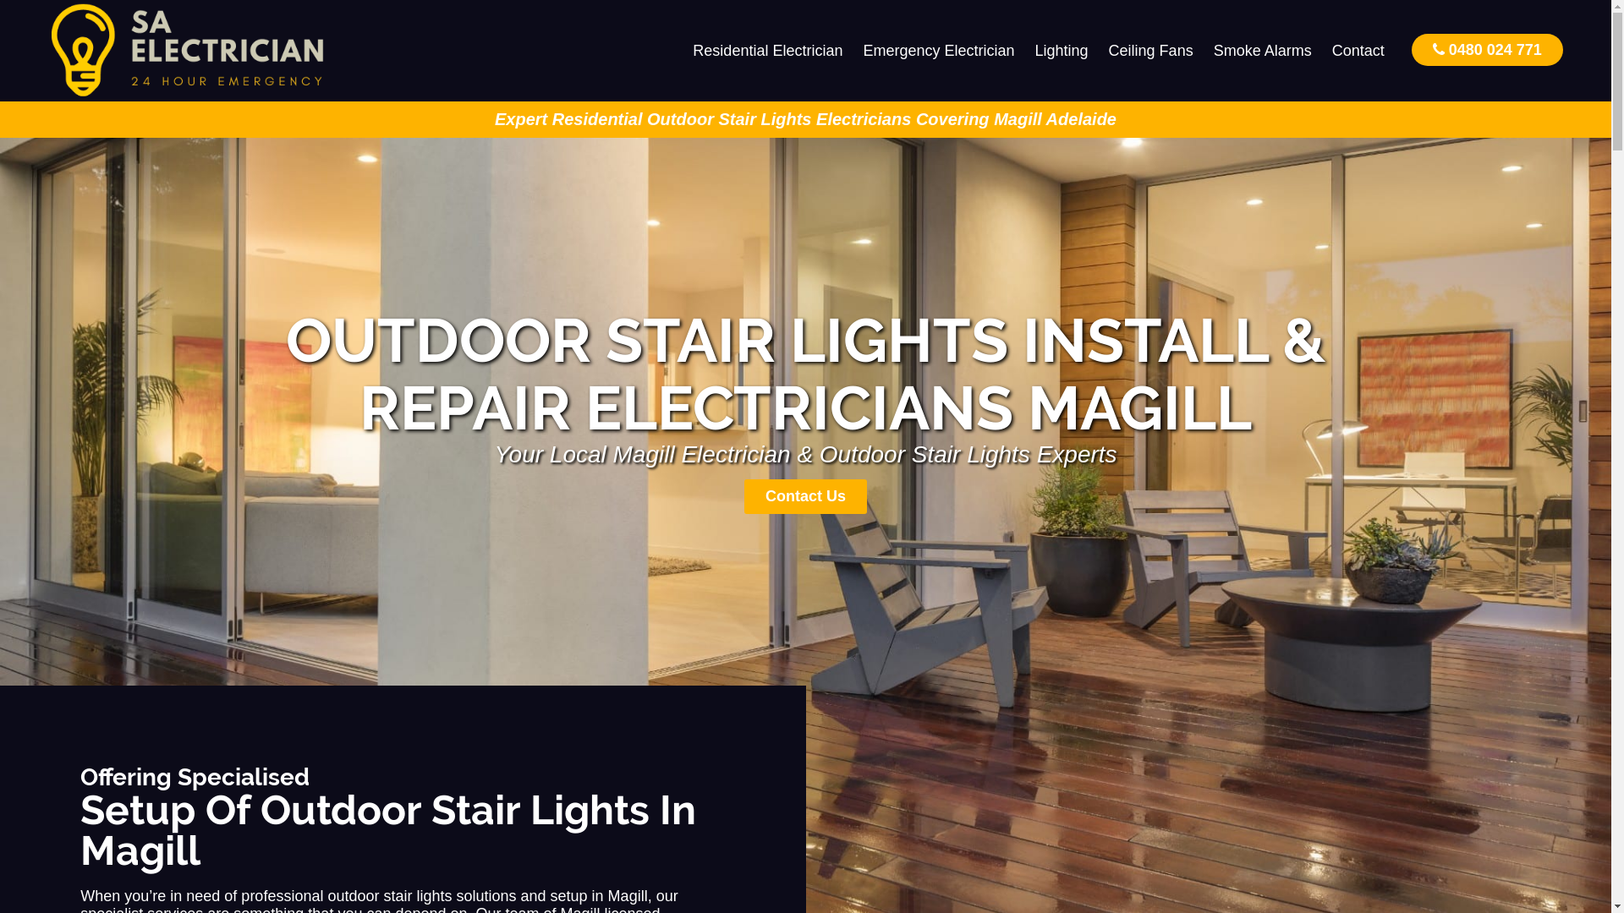 The width and height of the screenshot is (1624, 913). I want to click on Smoke Alarms, so click(1263, 51).